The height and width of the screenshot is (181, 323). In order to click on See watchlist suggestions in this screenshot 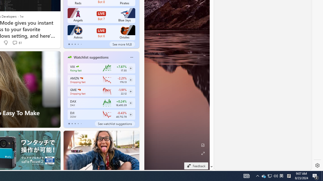, I will do `click(115, 124)`.